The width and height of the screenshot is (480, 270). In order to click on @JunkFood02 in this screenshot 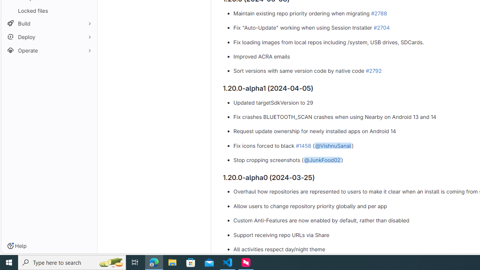, I will do `click(322, 160)`.